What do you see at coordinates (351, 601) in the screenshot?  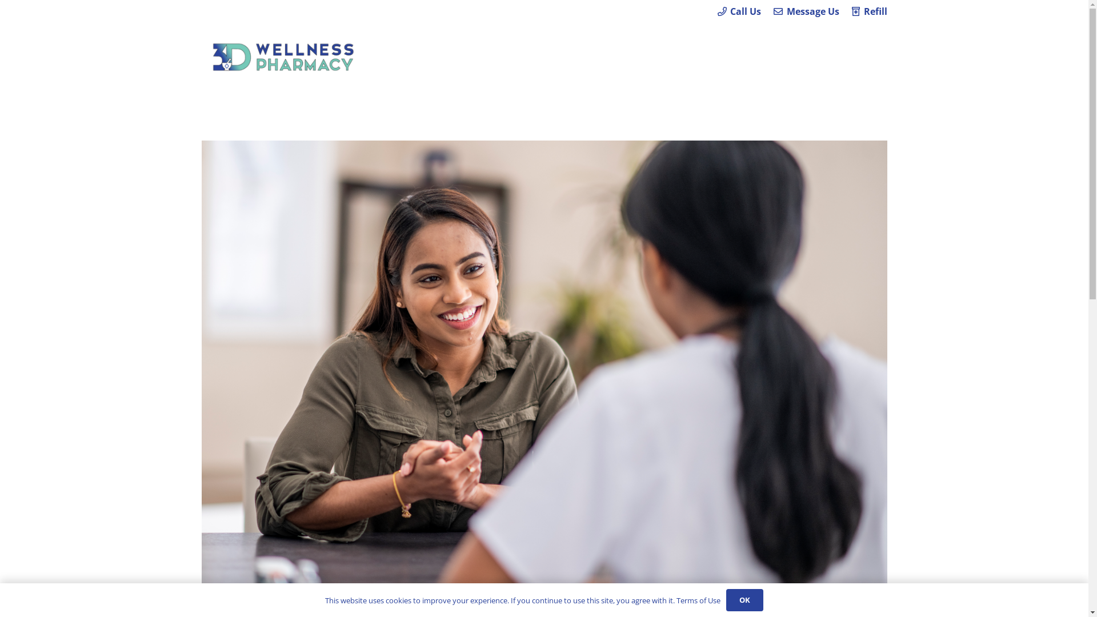 I see `The Importance of Disease State Management` at bounding box center [351, 601].